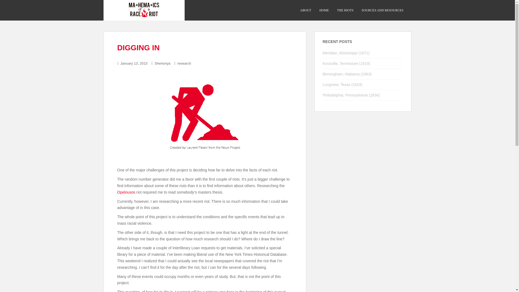 This screenshot has width=519, height=292. I want to click on ABOUT, so click(305, 10).